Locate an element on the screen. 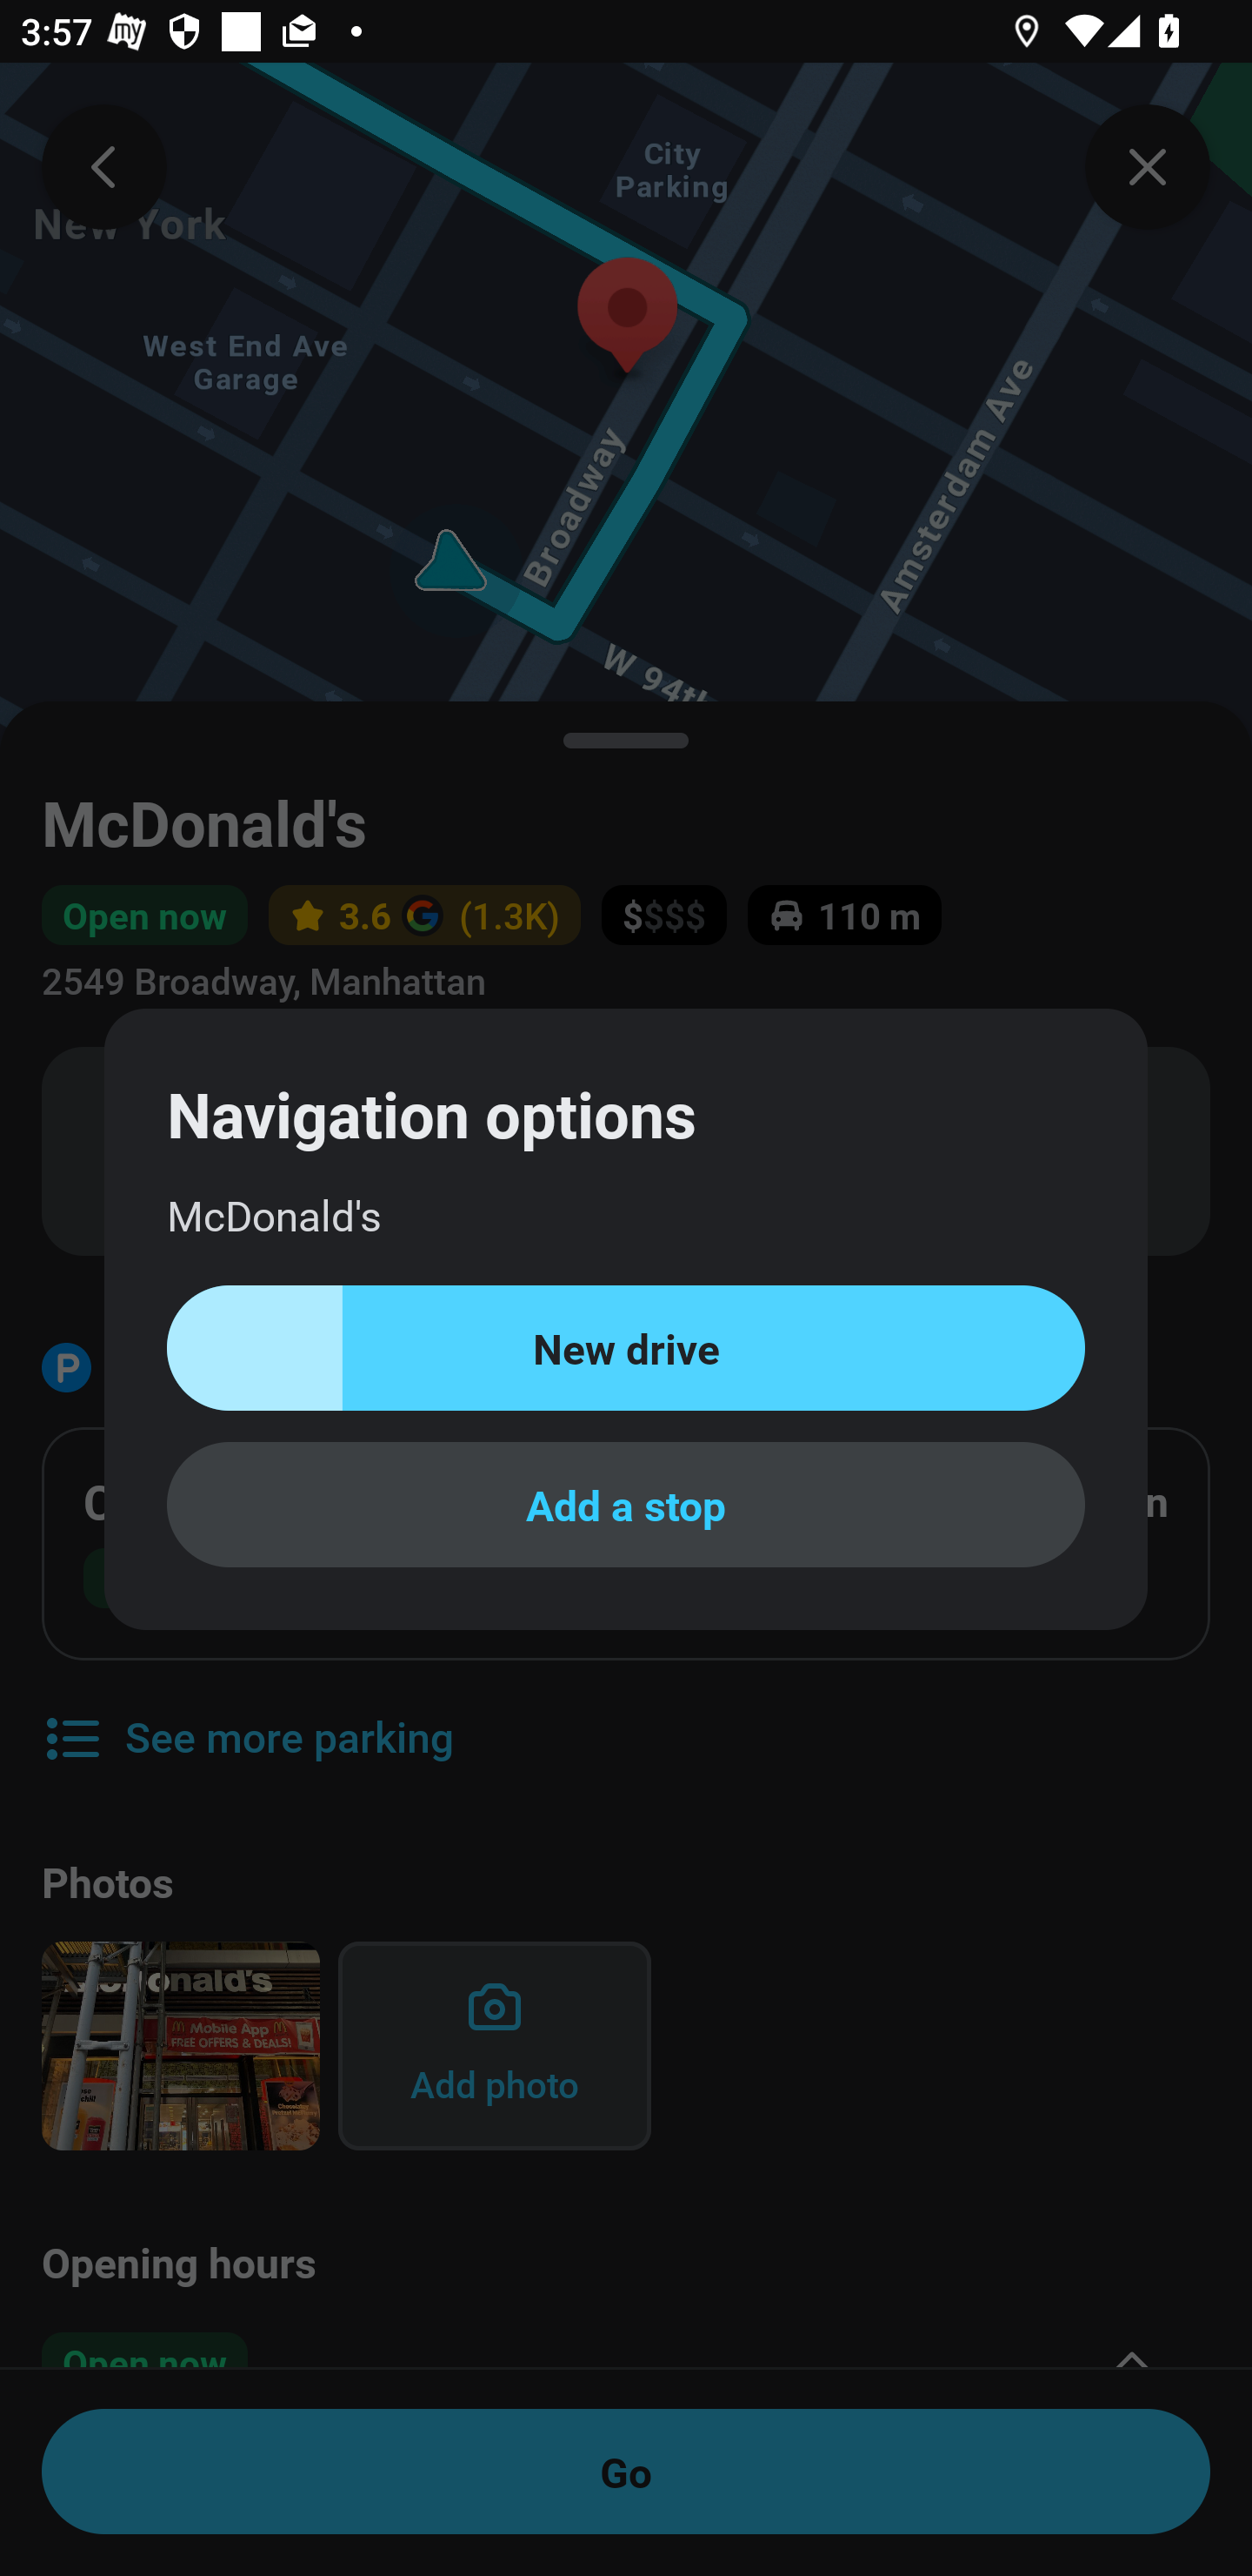 Image resolution: width=1252 pixels, height=2576 pixels. Add a stop is located at coordinates (626, 1504).